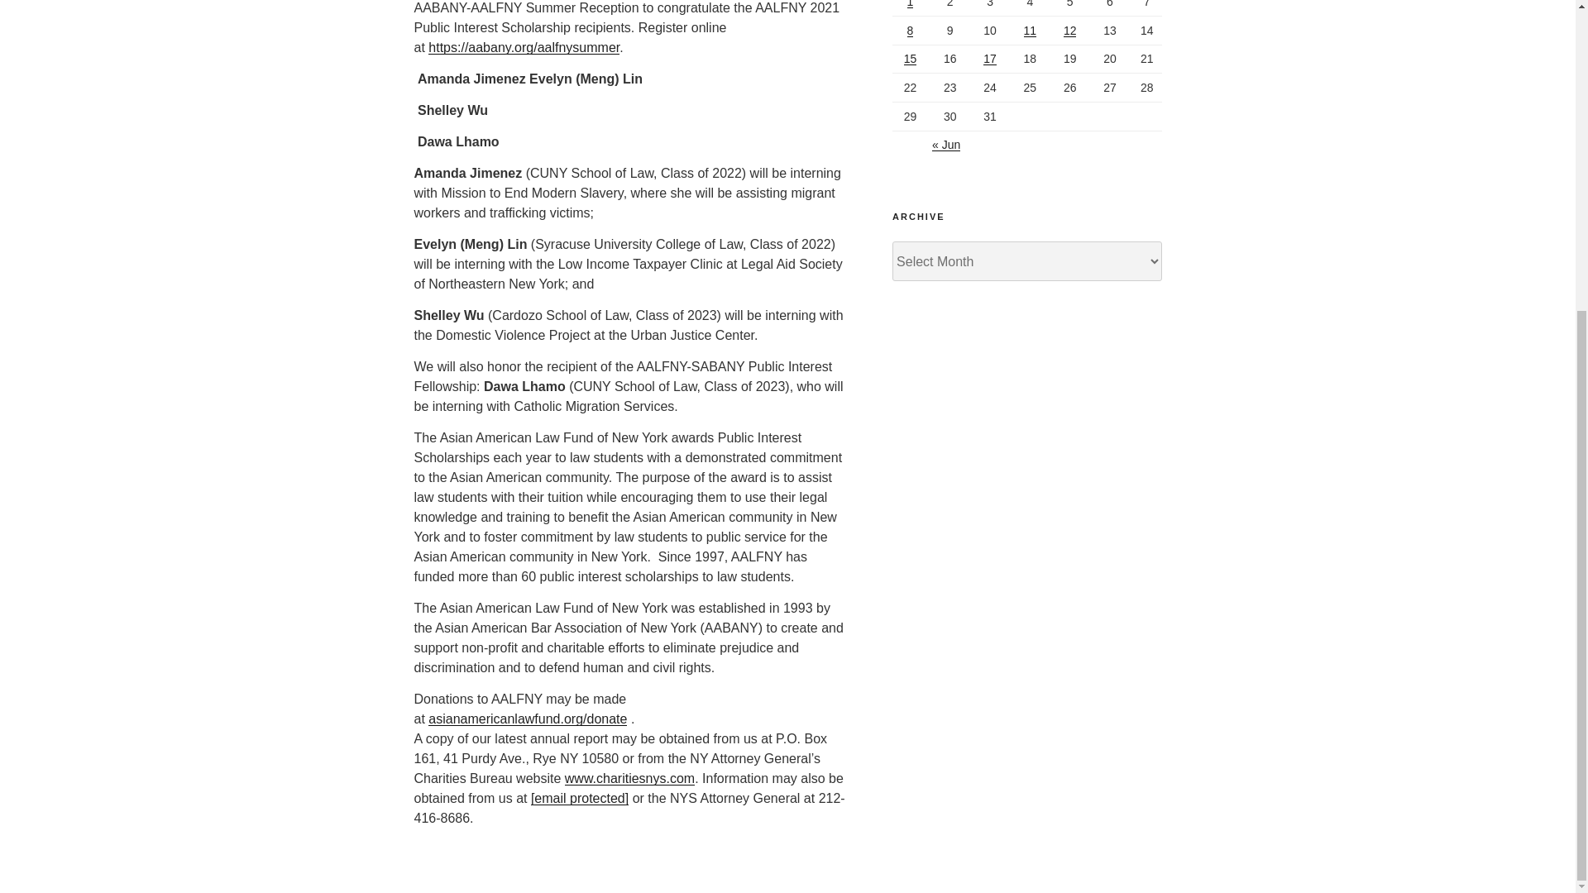  What do you see at coordinates (989, 58) in the screenshot?
I see `17` at bounding box center [989, 58].